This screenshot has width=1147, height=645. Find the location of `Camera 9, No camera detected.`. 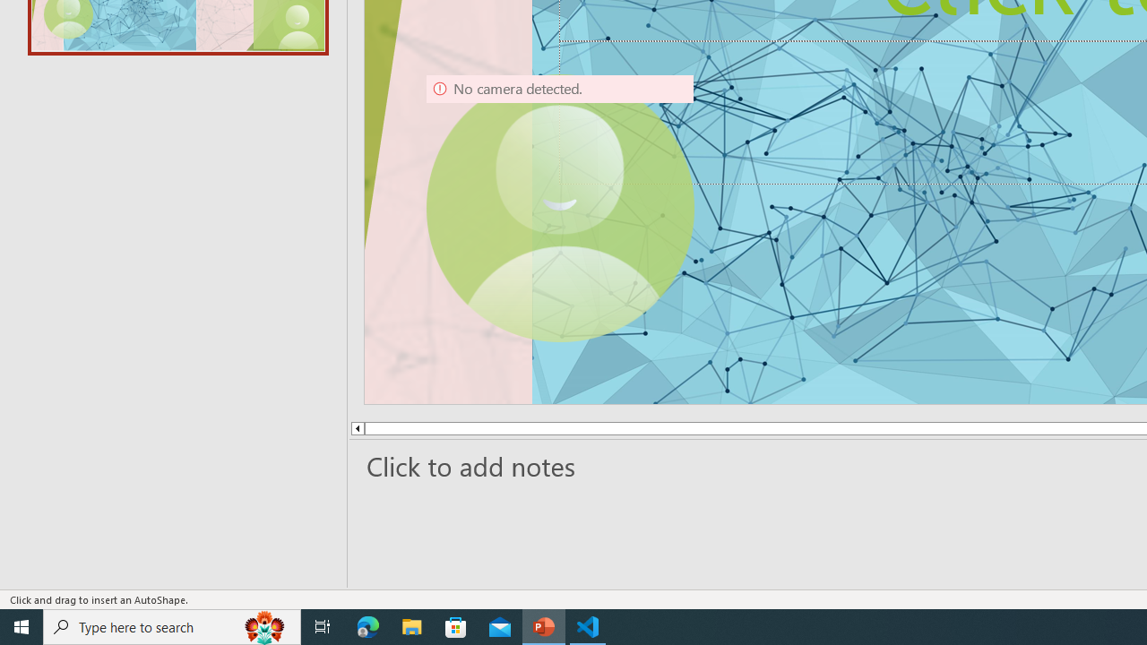

Camera 9, No camera detected. is located at coordinates (559, 208).